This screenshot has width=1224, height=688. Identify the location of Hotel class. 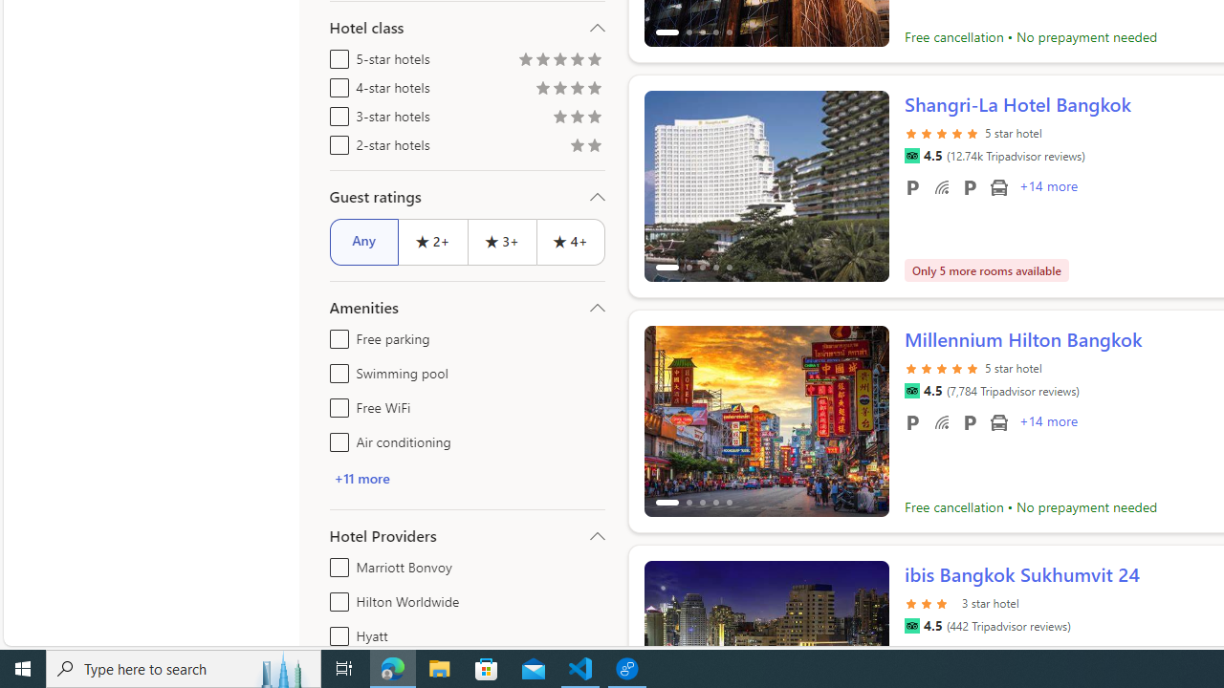
(467, 28).